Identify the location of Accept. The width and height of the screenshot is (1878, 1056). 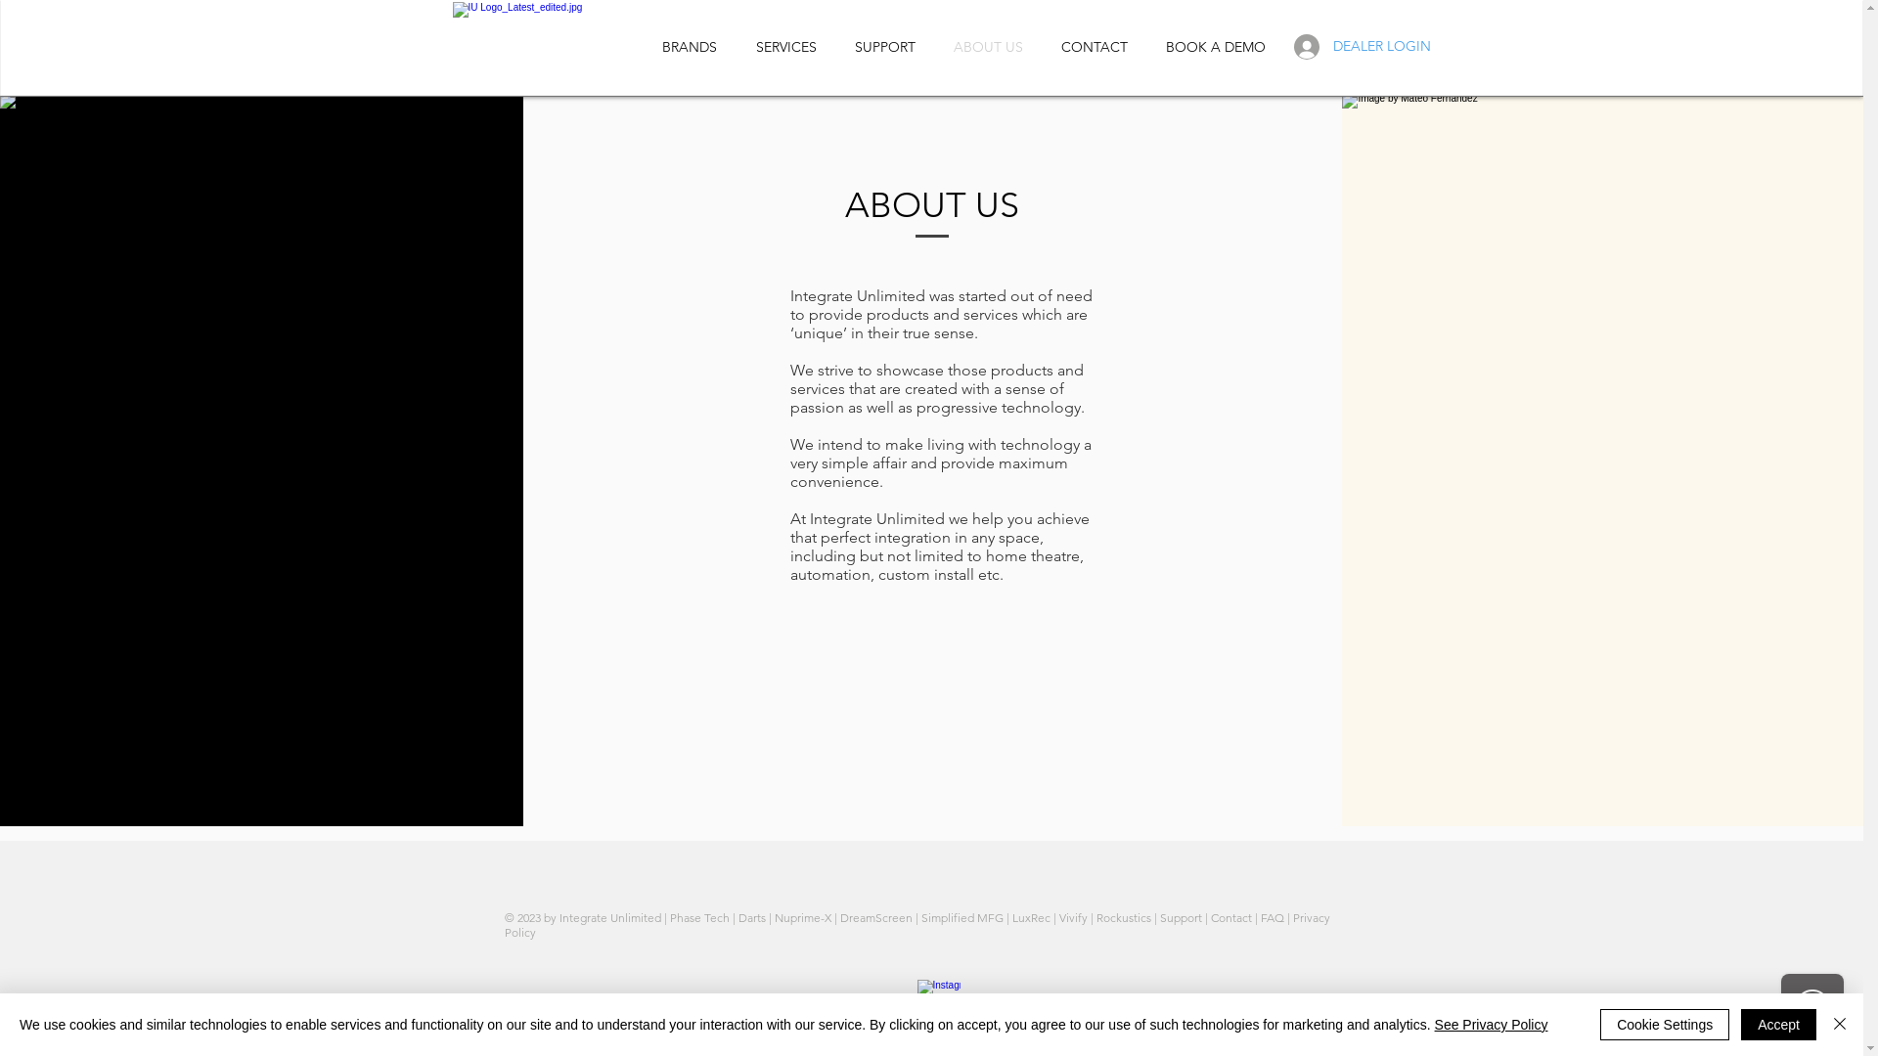
(1778, 1025).